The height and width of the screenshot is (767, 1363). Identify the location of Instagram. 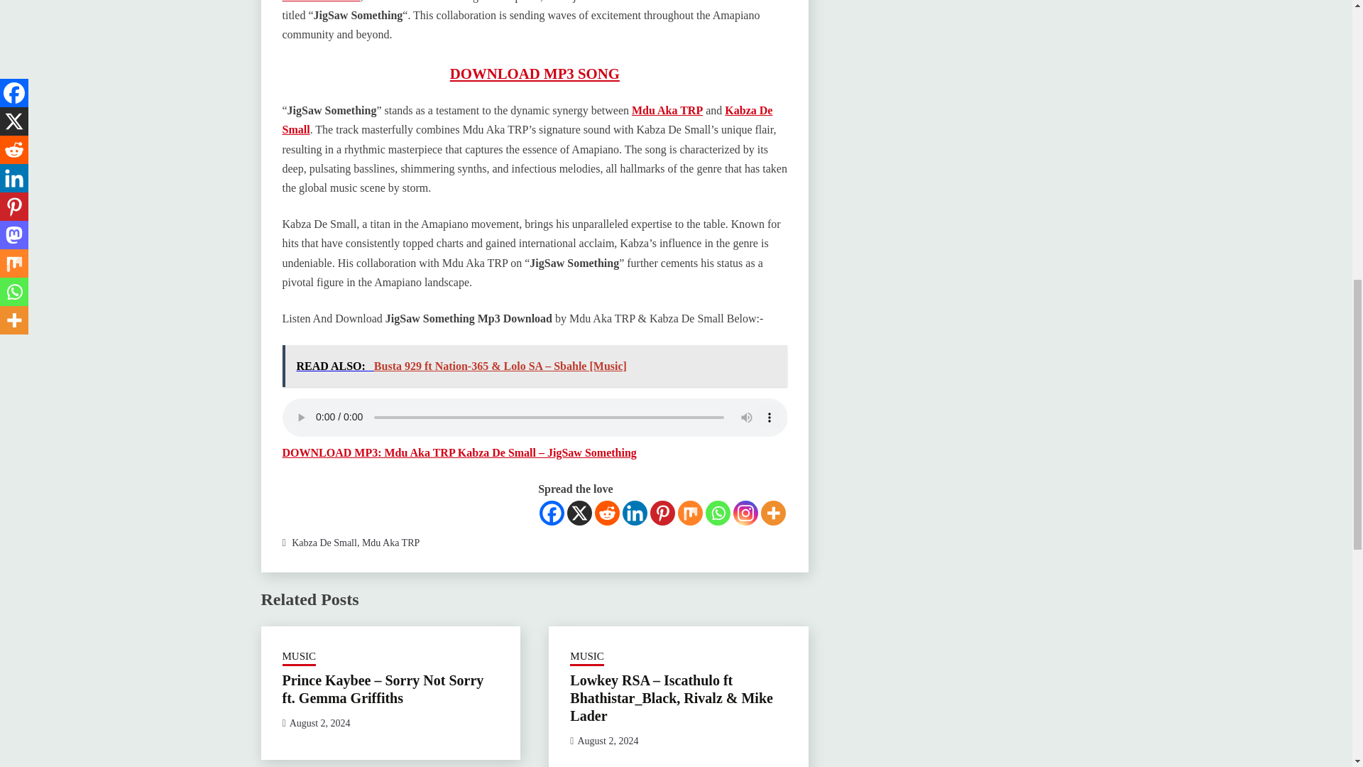
(745, 513).